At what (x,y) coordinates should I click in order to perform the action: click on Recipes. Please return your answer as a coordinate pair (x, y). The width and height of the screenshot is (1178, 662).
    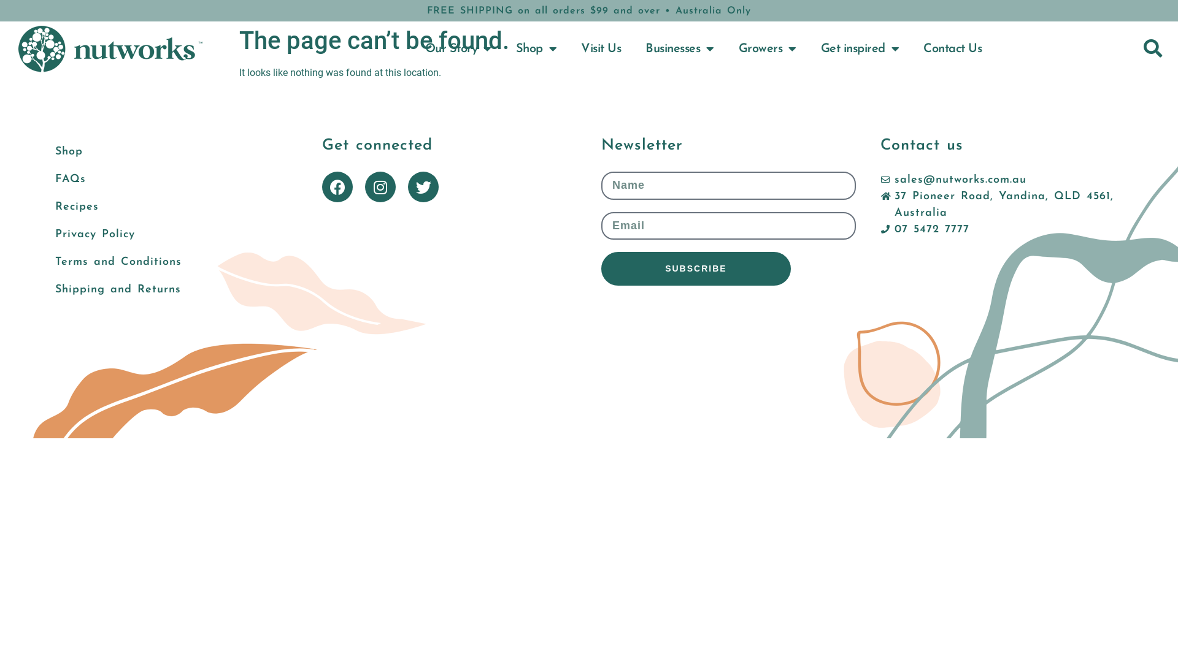
    Looking at the image, I should click on (171, 207).